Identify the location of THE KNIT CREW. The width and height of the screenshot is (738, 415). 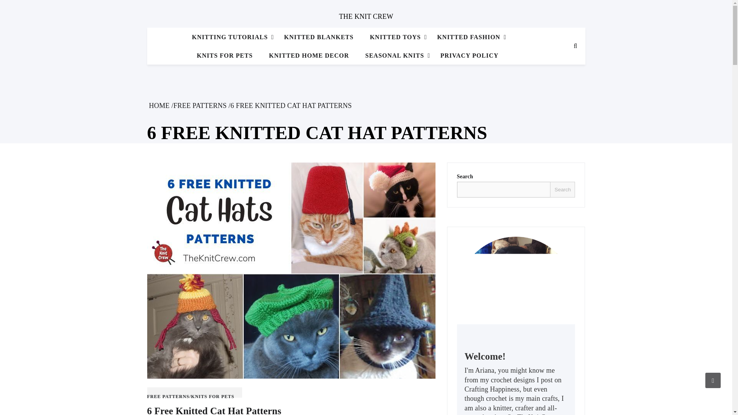
(366, 16).